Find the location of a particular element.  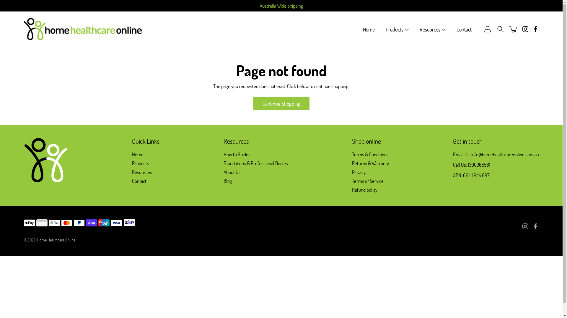

Foundations & Professional Bodies is located at coordinates (256, 163).